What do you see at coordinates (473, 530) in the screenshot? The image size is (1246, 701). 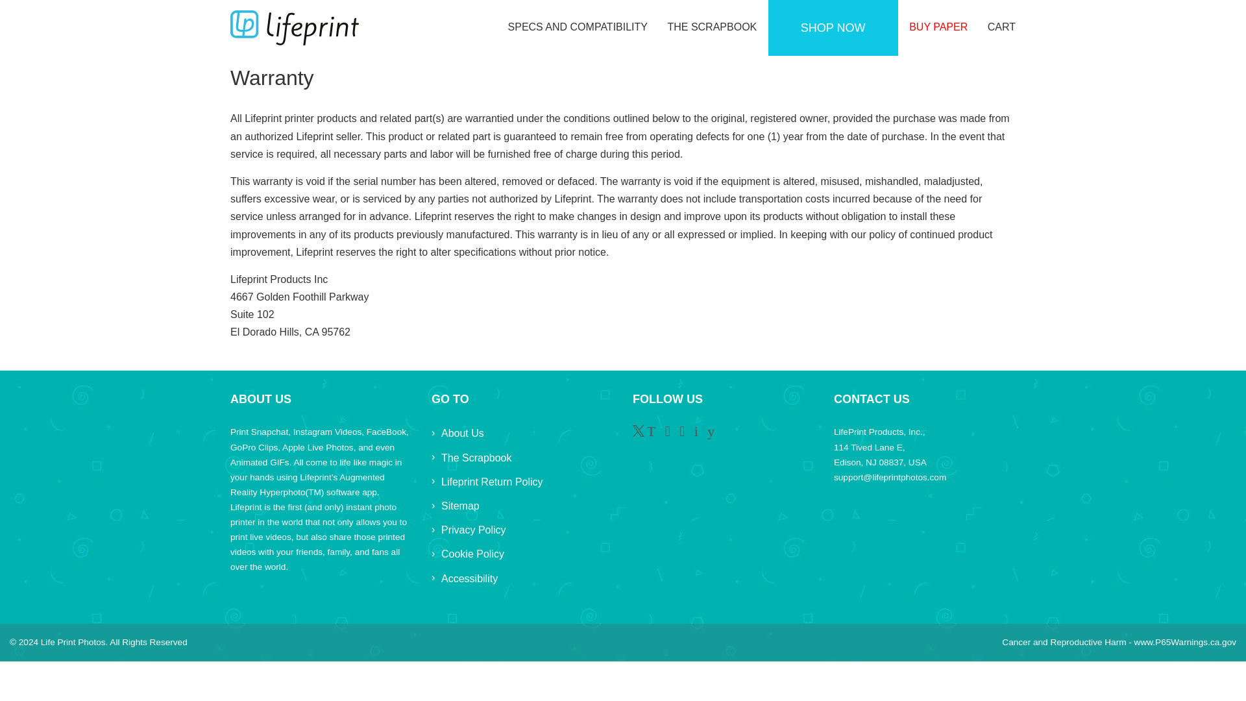 I see `Privacy Policy` at bounding box center [473, 530].